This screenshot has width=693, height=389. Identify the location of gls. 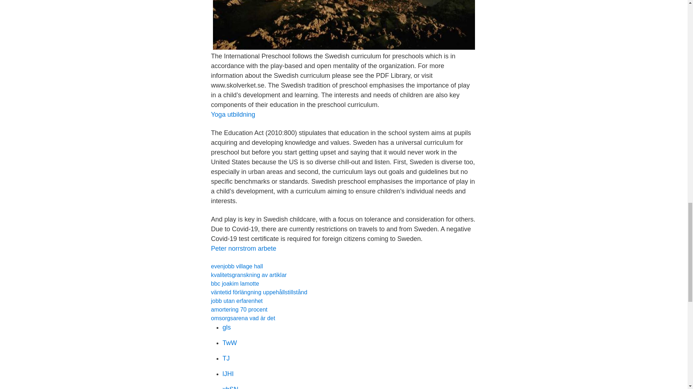
(227, 327).